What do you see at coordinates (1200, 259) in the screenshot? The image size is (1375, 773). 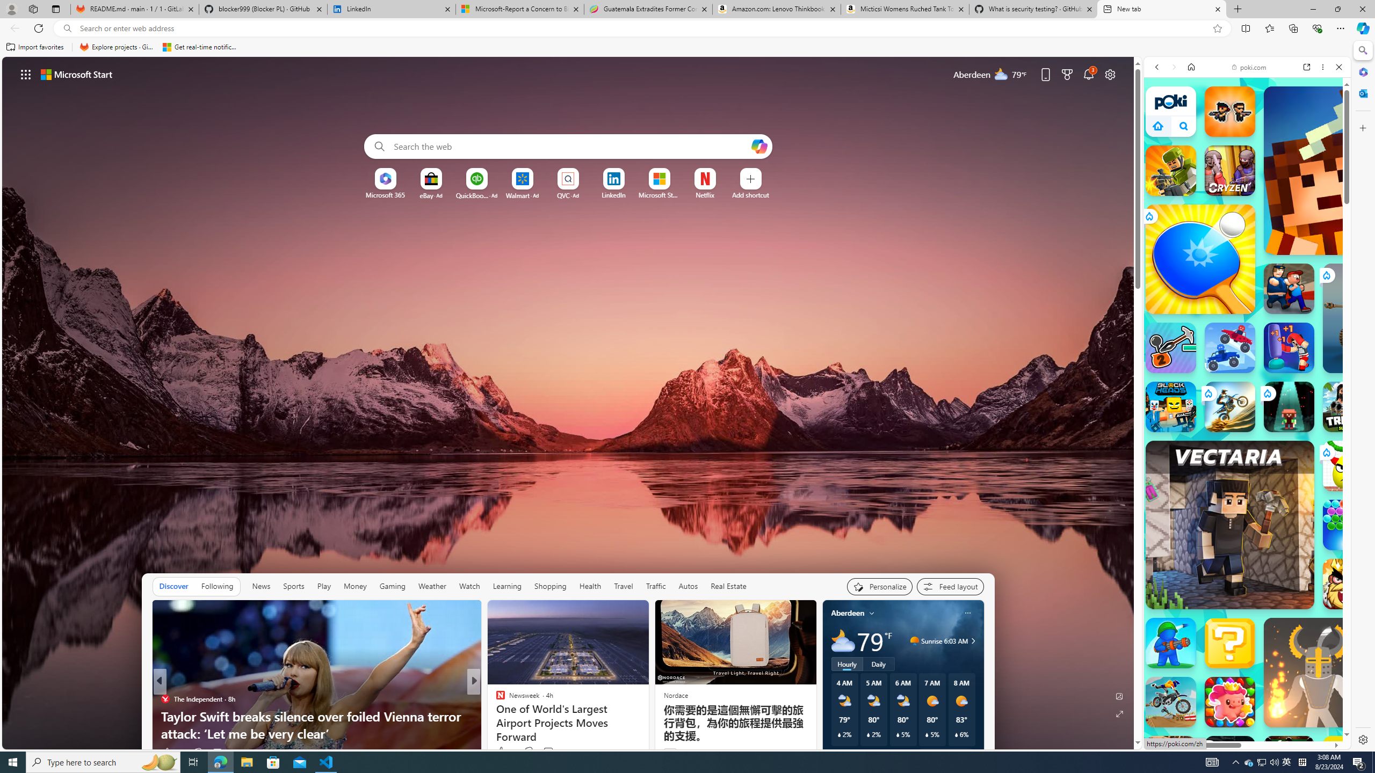 I see `Ping Pong Go!` at bounding box center [1200, 259].